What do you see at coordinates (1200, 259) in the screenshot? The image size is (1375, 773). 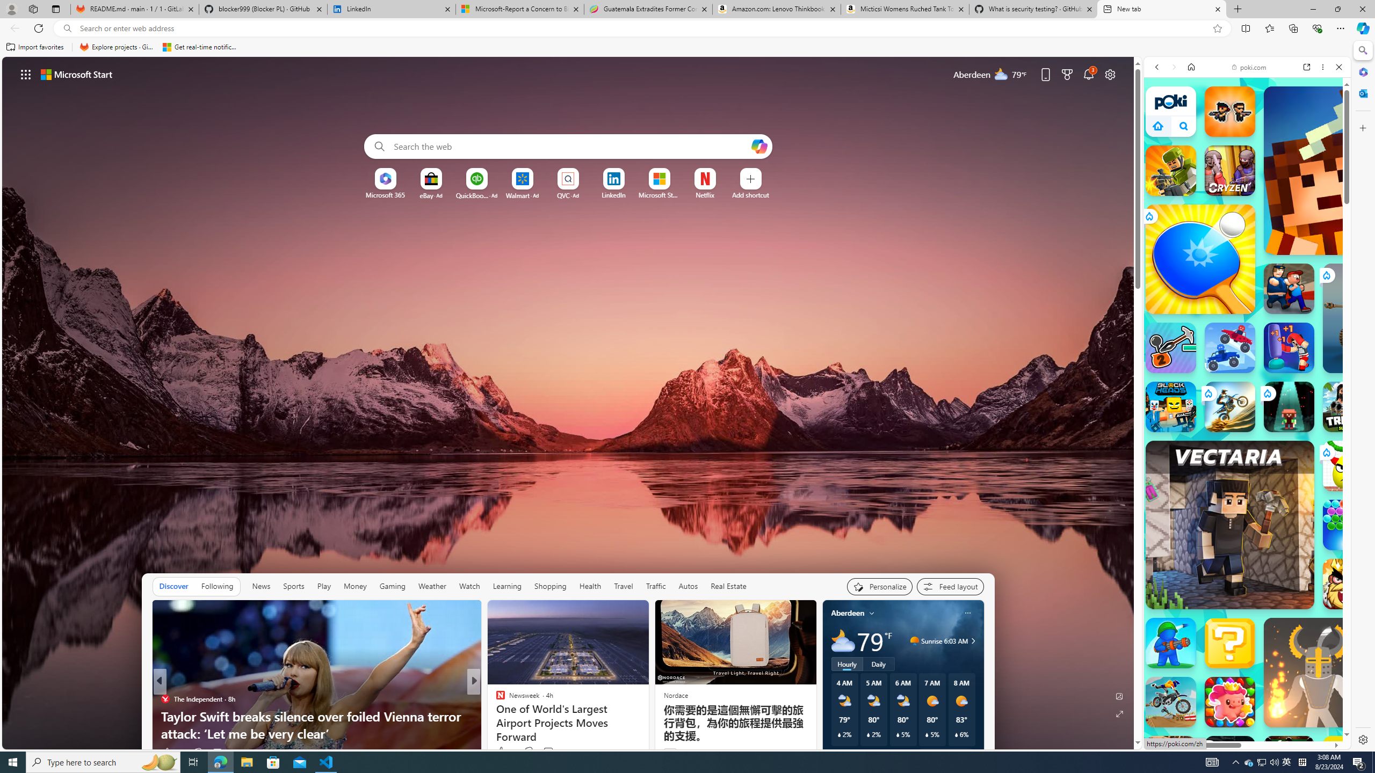 I see `Ping Pong Go!` at bounding box center [1200, 259].